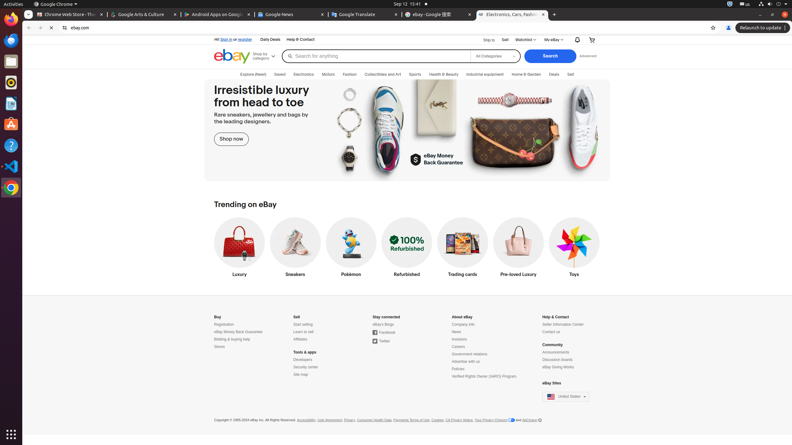 This screenshot has height=445, width=792. What do you see at coordinates (11, 103) in the screenshot?
I see `LibreOffice Writer` at bounding box center [11, 103].